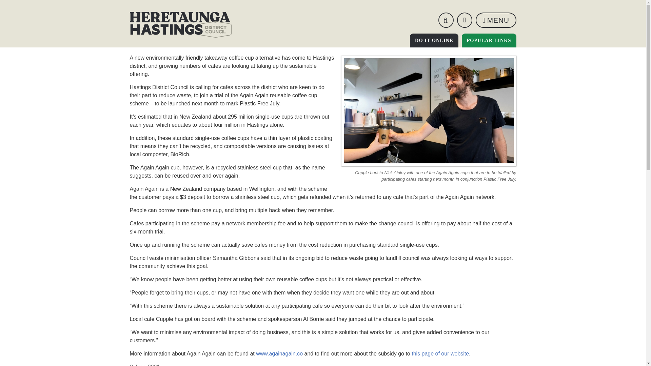  I want to click on Hastings District Council homepage. , so click(446, 20).